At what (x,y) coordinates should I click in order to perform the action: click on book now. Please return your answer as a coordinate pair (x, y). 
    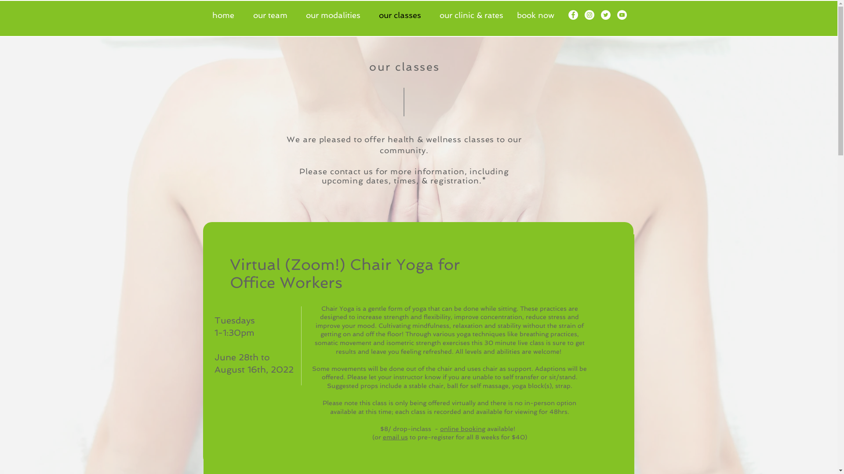
    Looking at the image, I should click on (536, 15).